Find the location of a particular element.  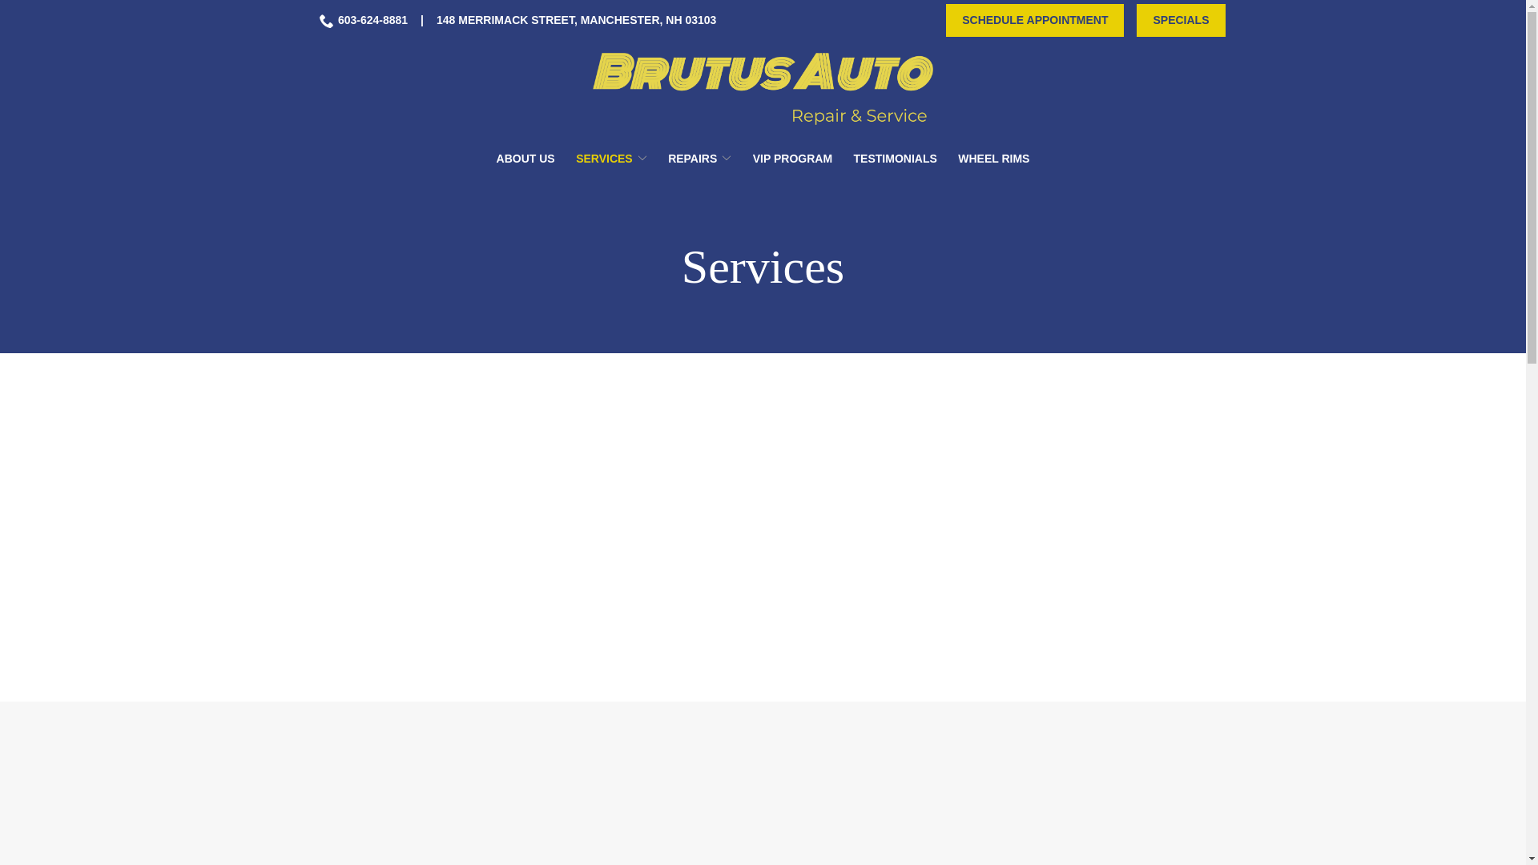

148 MERRIMACK STREET, MANCHESTER, NH 03103 is located at coordinates (577, 20).